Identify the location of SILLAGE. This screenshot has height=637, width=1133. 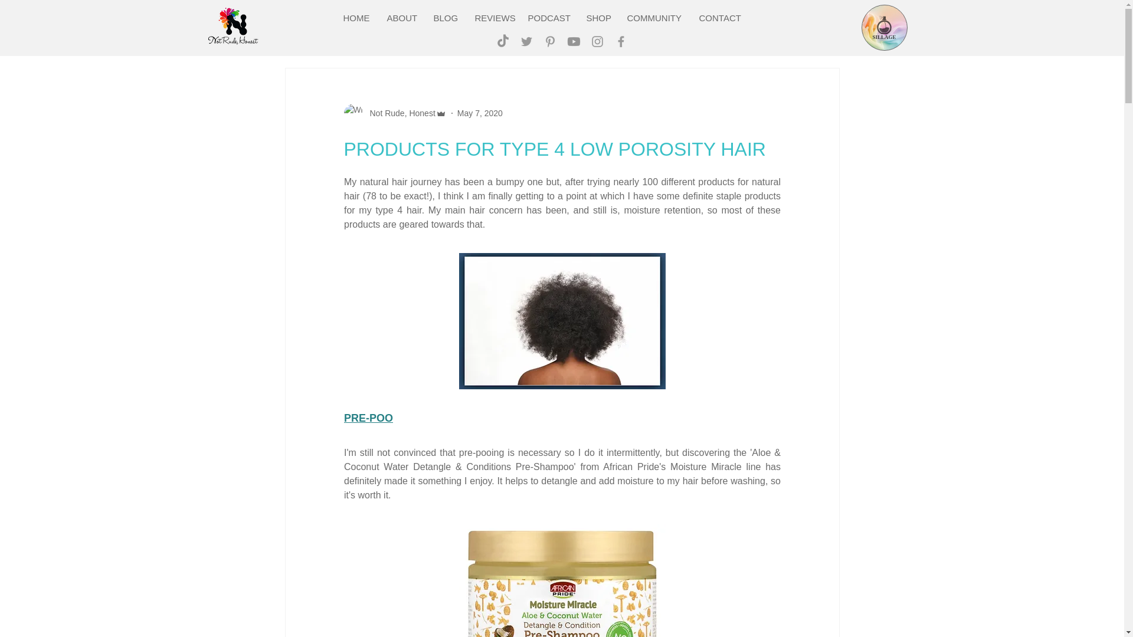
(884, 27).